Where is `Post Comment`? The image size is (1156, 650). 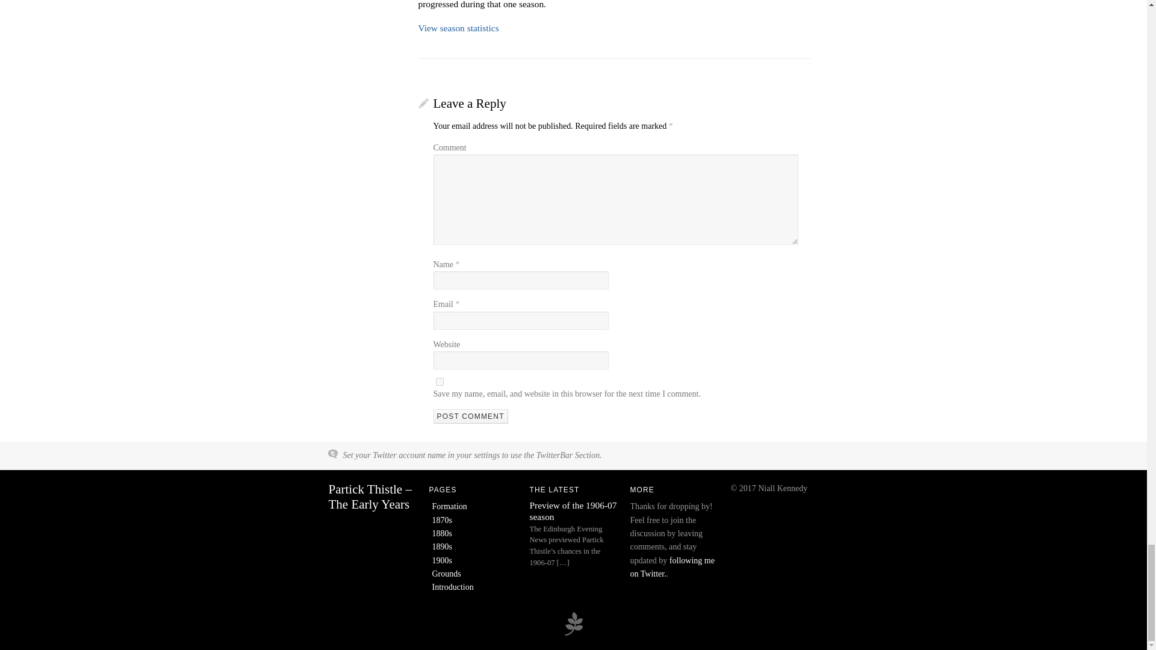
Post Comment is located at coordinates (471, 416).